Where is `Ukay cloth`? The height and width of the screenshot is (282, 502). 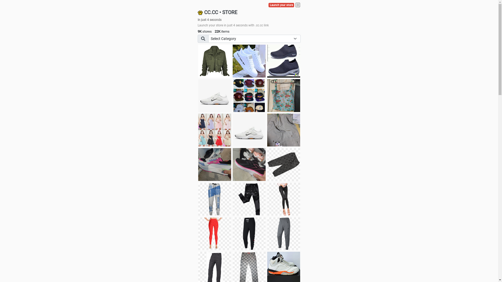 Ukay cloth is located at coordinates (284, 96).